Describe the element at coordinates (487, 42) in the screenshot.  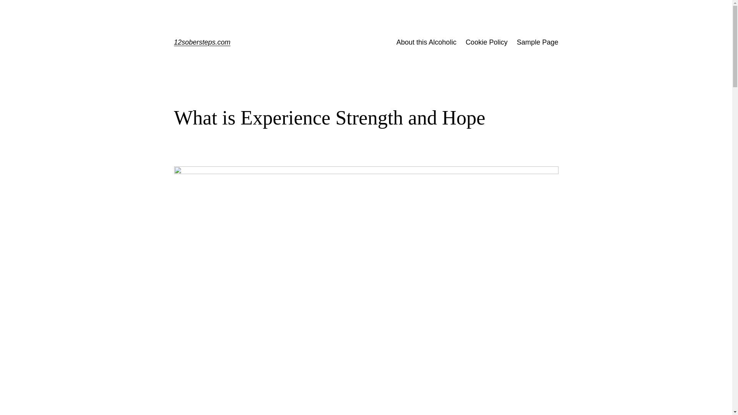
I see `Cookie Policy` at that location.